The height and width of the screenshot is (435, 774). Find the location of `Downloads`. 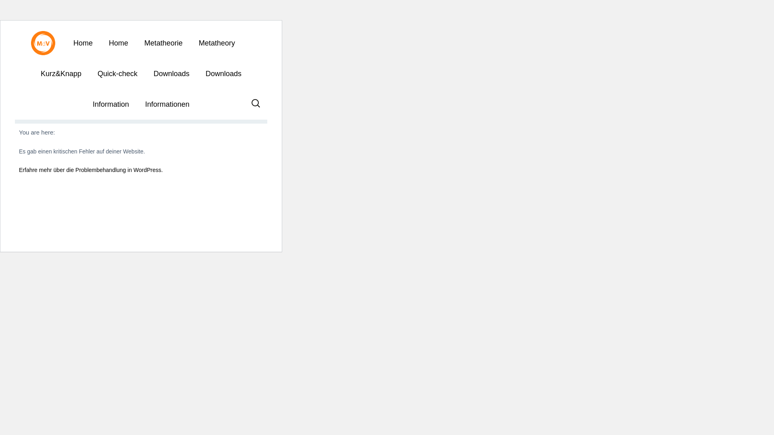

Downloads is located at coordinates (223, 73).